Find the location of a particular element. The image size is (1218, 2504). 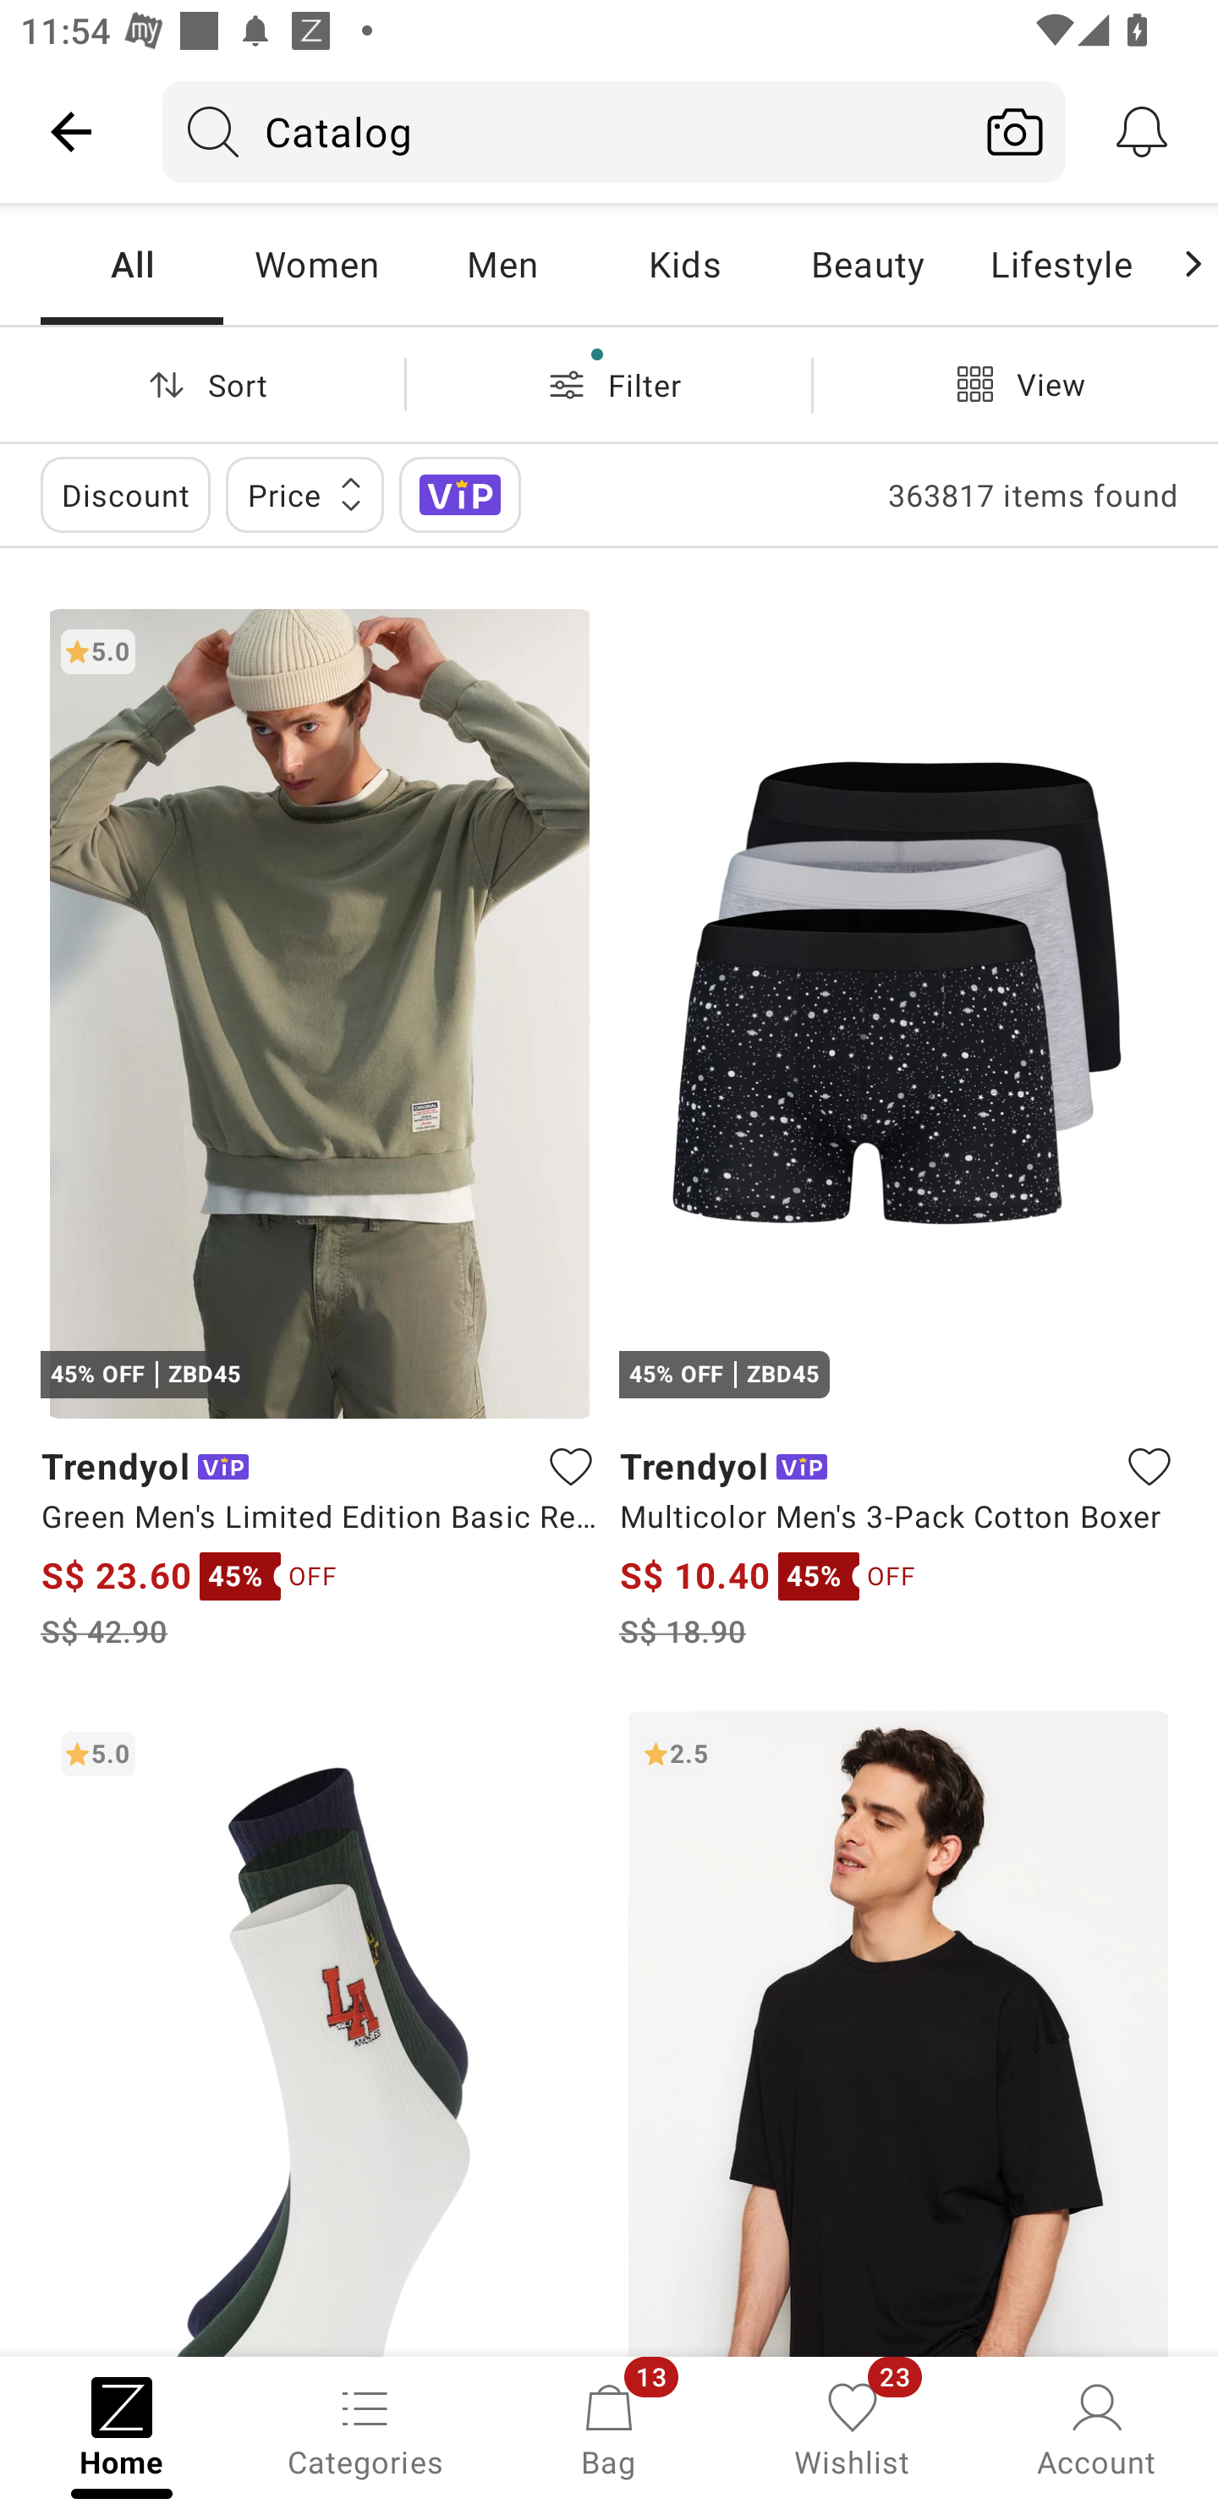

Bag, 13 new notifications Bag is located at coordinates (609, 2428).